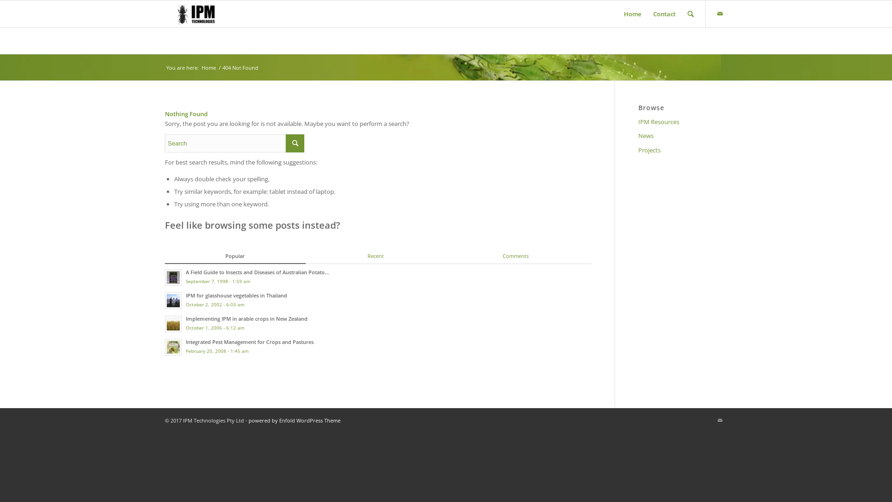 The height and width of the screenshot is (502, 892). I want to click on powered by Enfold WordPress Theme, so click(295, 420).